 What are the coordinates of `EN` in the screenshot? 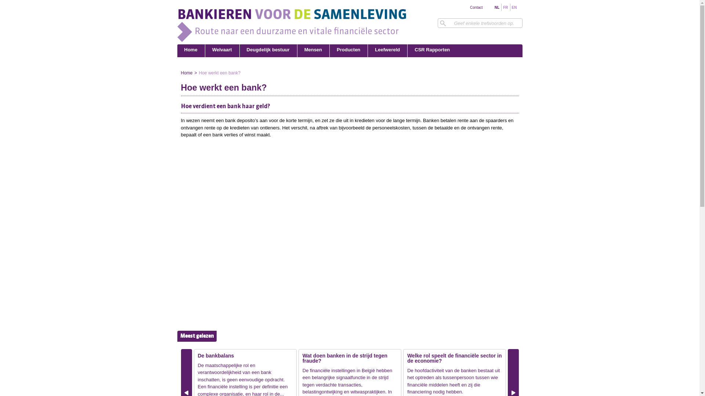 It's located at (514, 7).